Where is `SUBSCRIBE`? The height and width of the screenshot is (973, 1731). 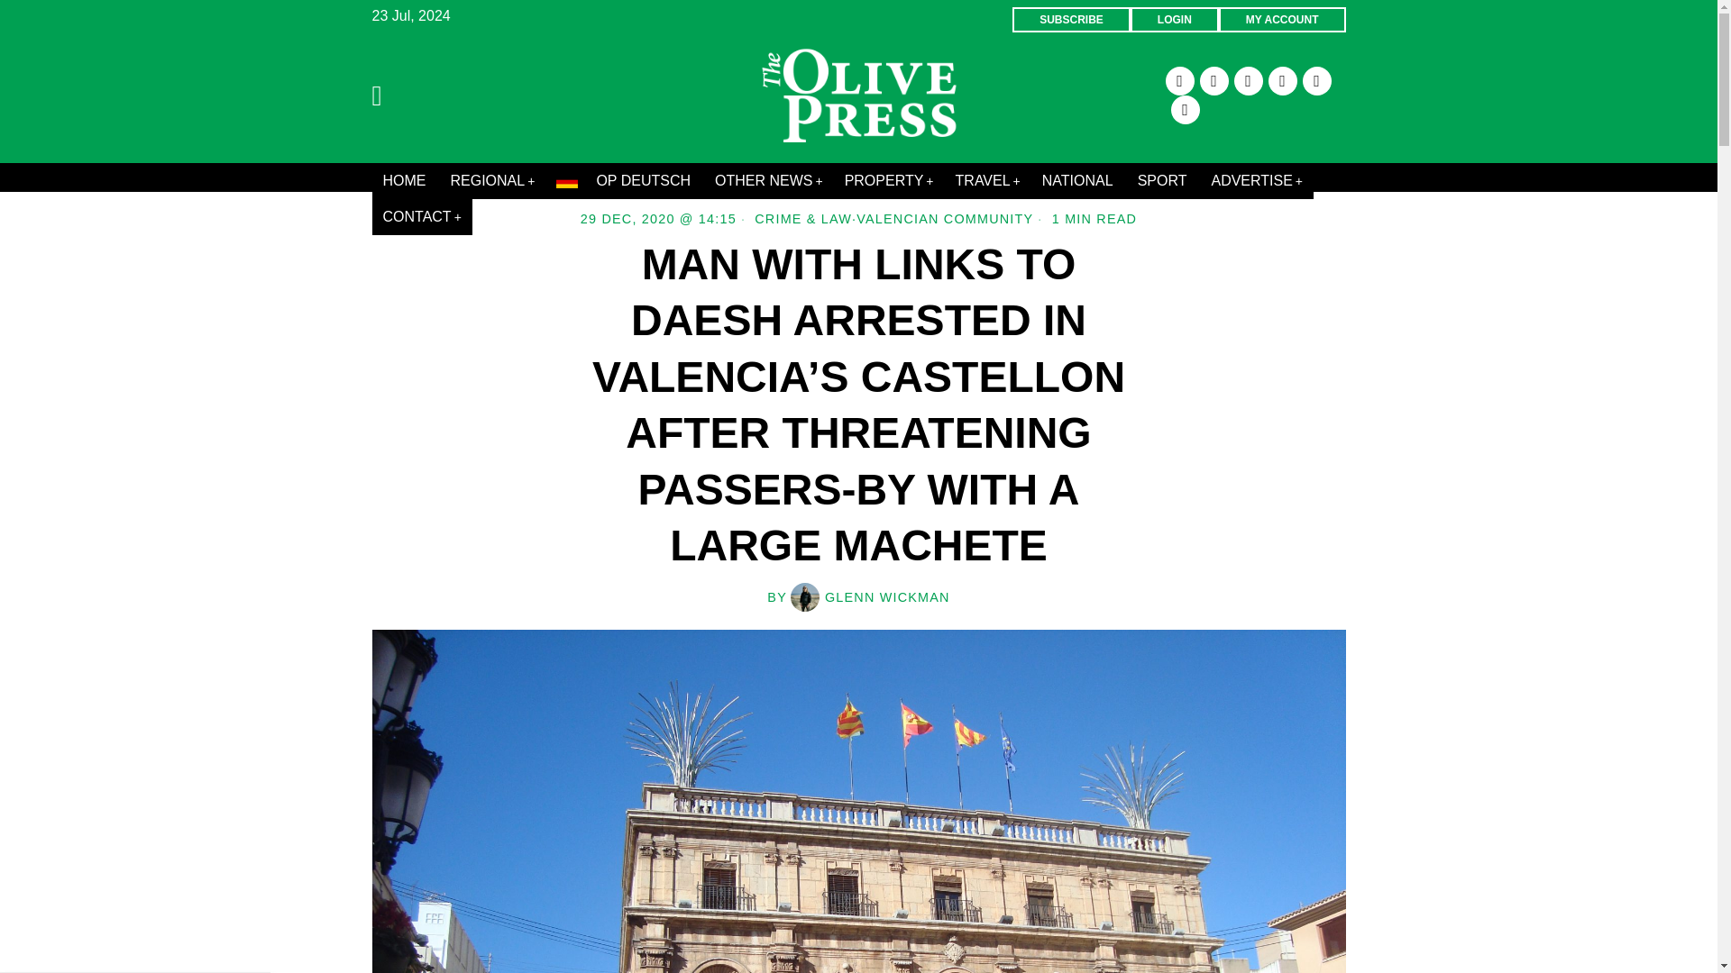
SUBSCRIBE is located at coordinates (1071, 19).